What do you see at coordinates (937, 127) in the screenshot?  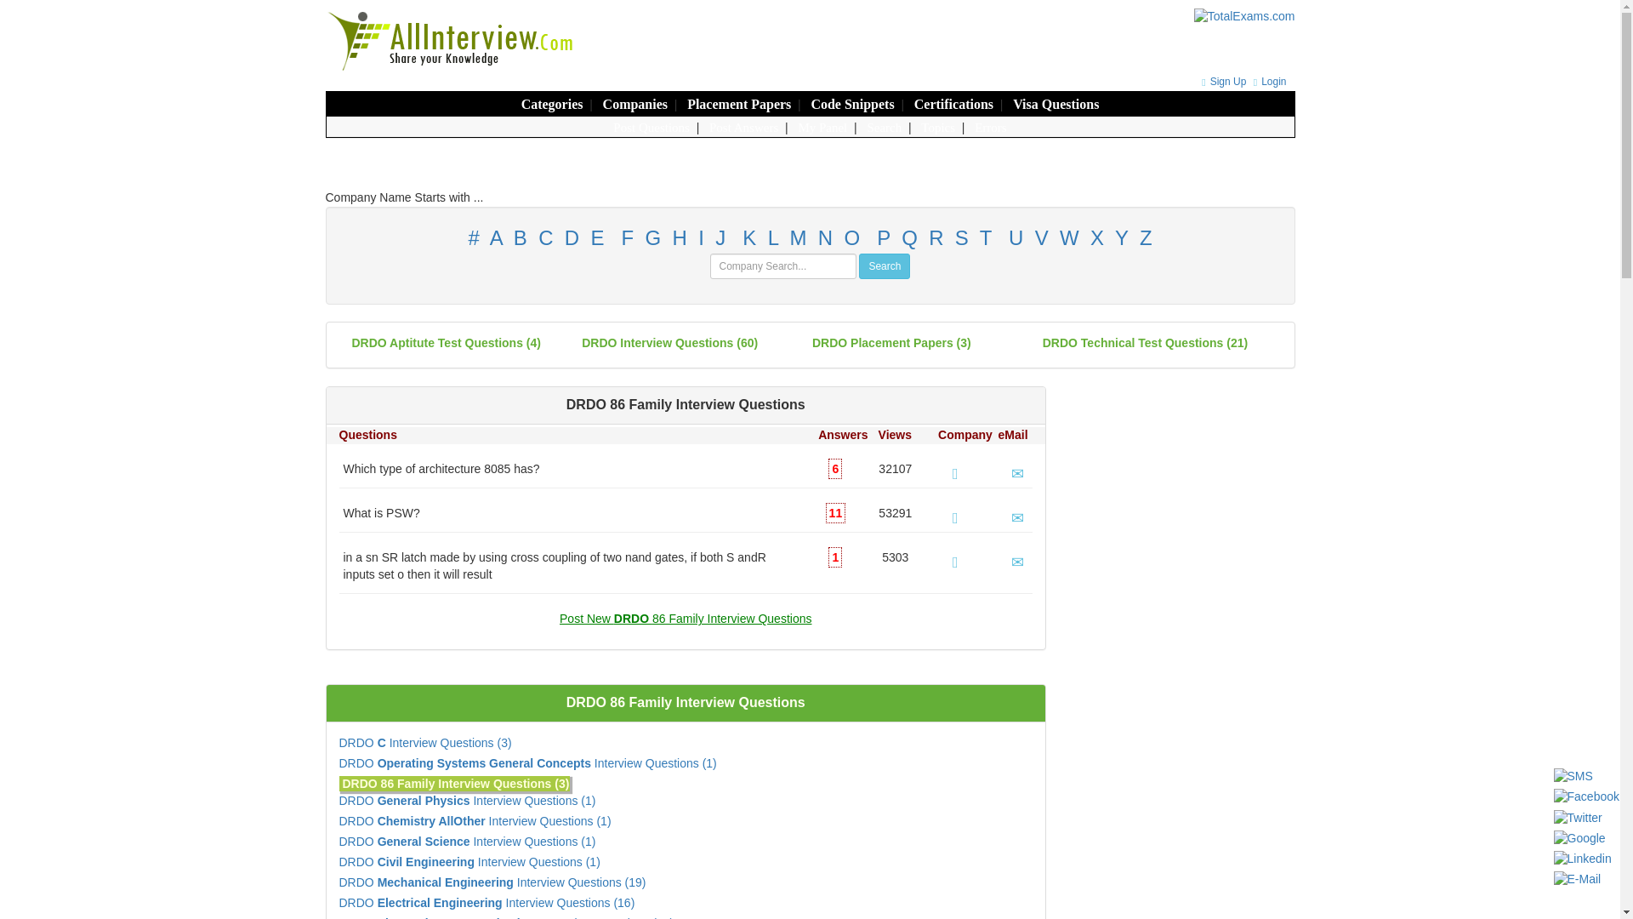 I see `Topics -- Provides Information in Depth` at bounding box center [937, 127].